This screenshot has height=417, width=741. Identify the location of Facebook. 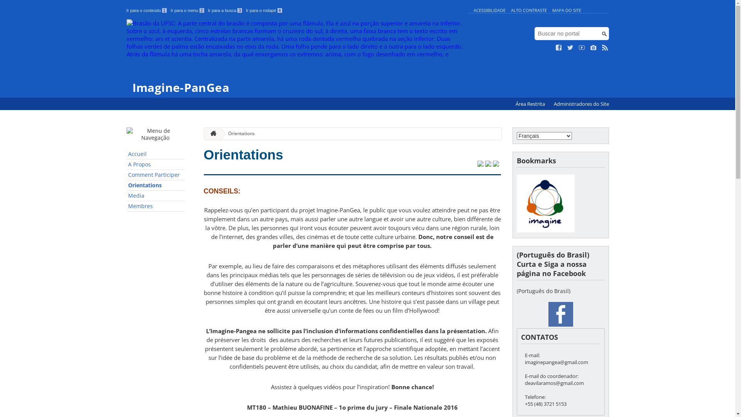
(560, 314).